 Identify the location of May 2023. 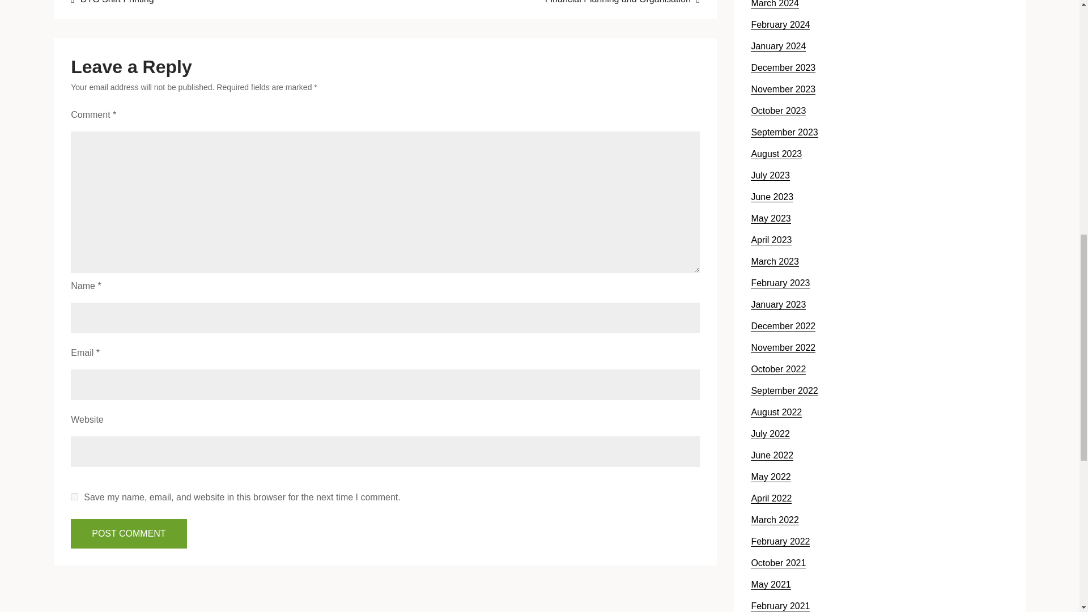
(771, 219).